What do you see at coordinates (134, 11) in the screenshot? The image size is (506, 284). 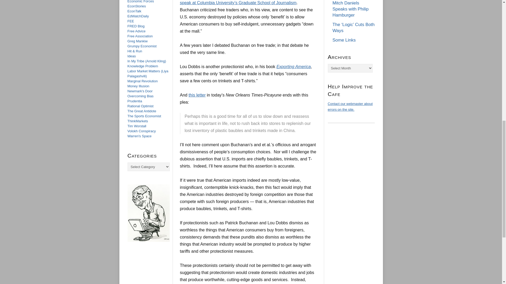 I see `EconTalk` at bounding box center [134, 11].